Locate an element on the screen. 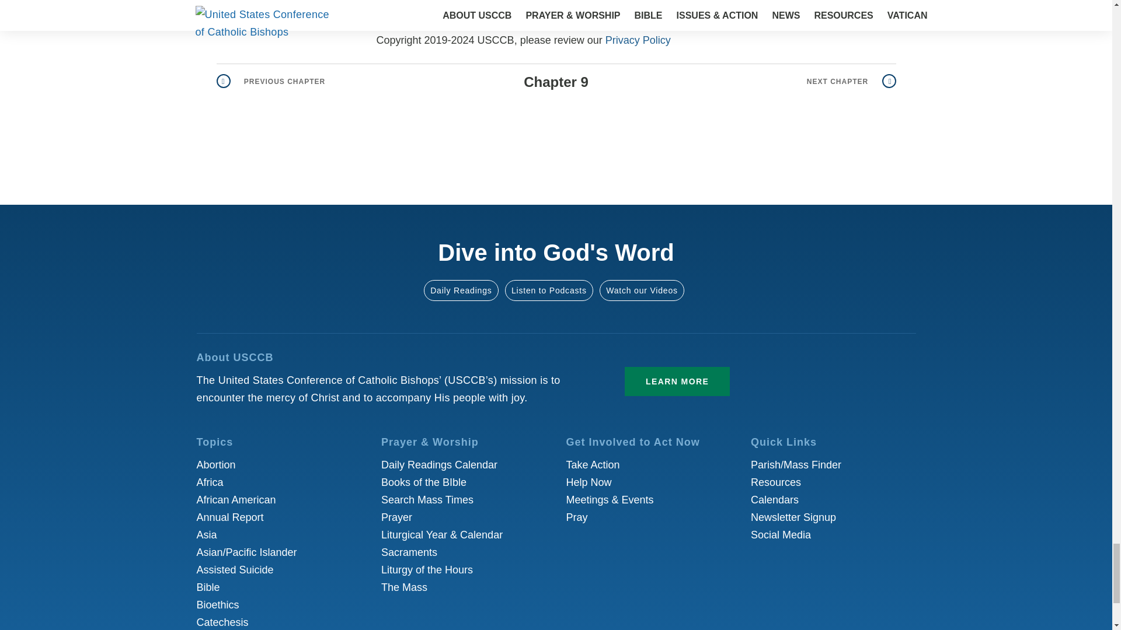 The height and width of the screenshot is (630, 1121). Go to previous page is located at coordinates (270, 82).